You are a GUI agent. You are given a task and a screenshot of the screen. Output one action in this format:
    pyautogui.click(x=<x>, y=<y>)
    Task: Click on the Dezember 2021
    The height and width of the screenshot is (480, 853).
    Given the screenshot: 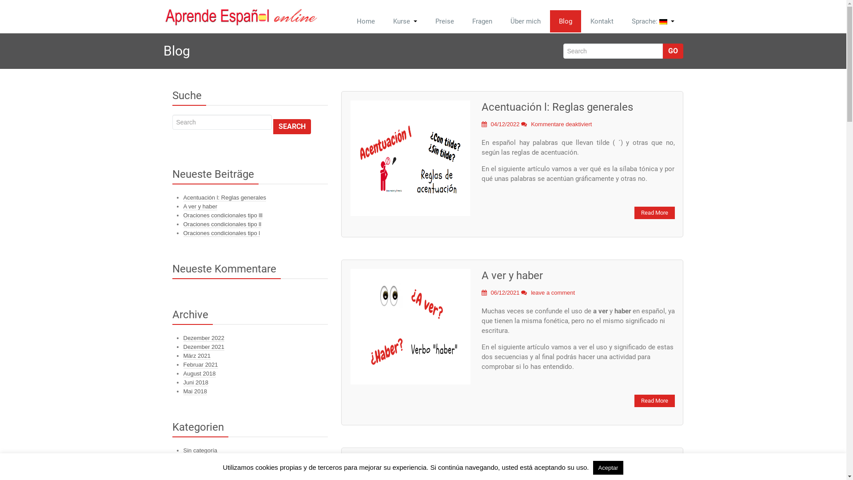 What is the action you would take?
    pyautogui.click(x=203, y=347)
    